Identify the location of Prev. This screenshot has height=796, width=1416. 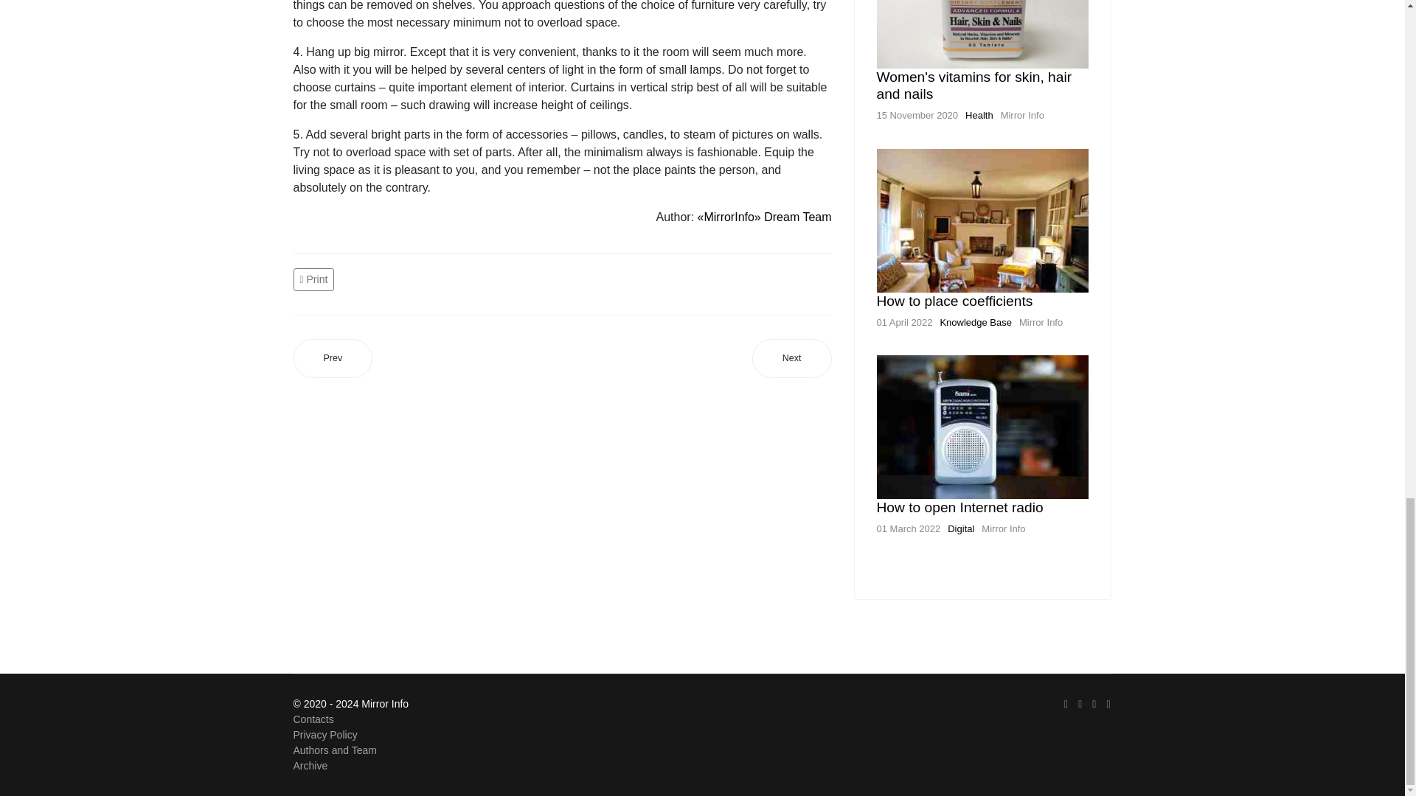
(333, 358).